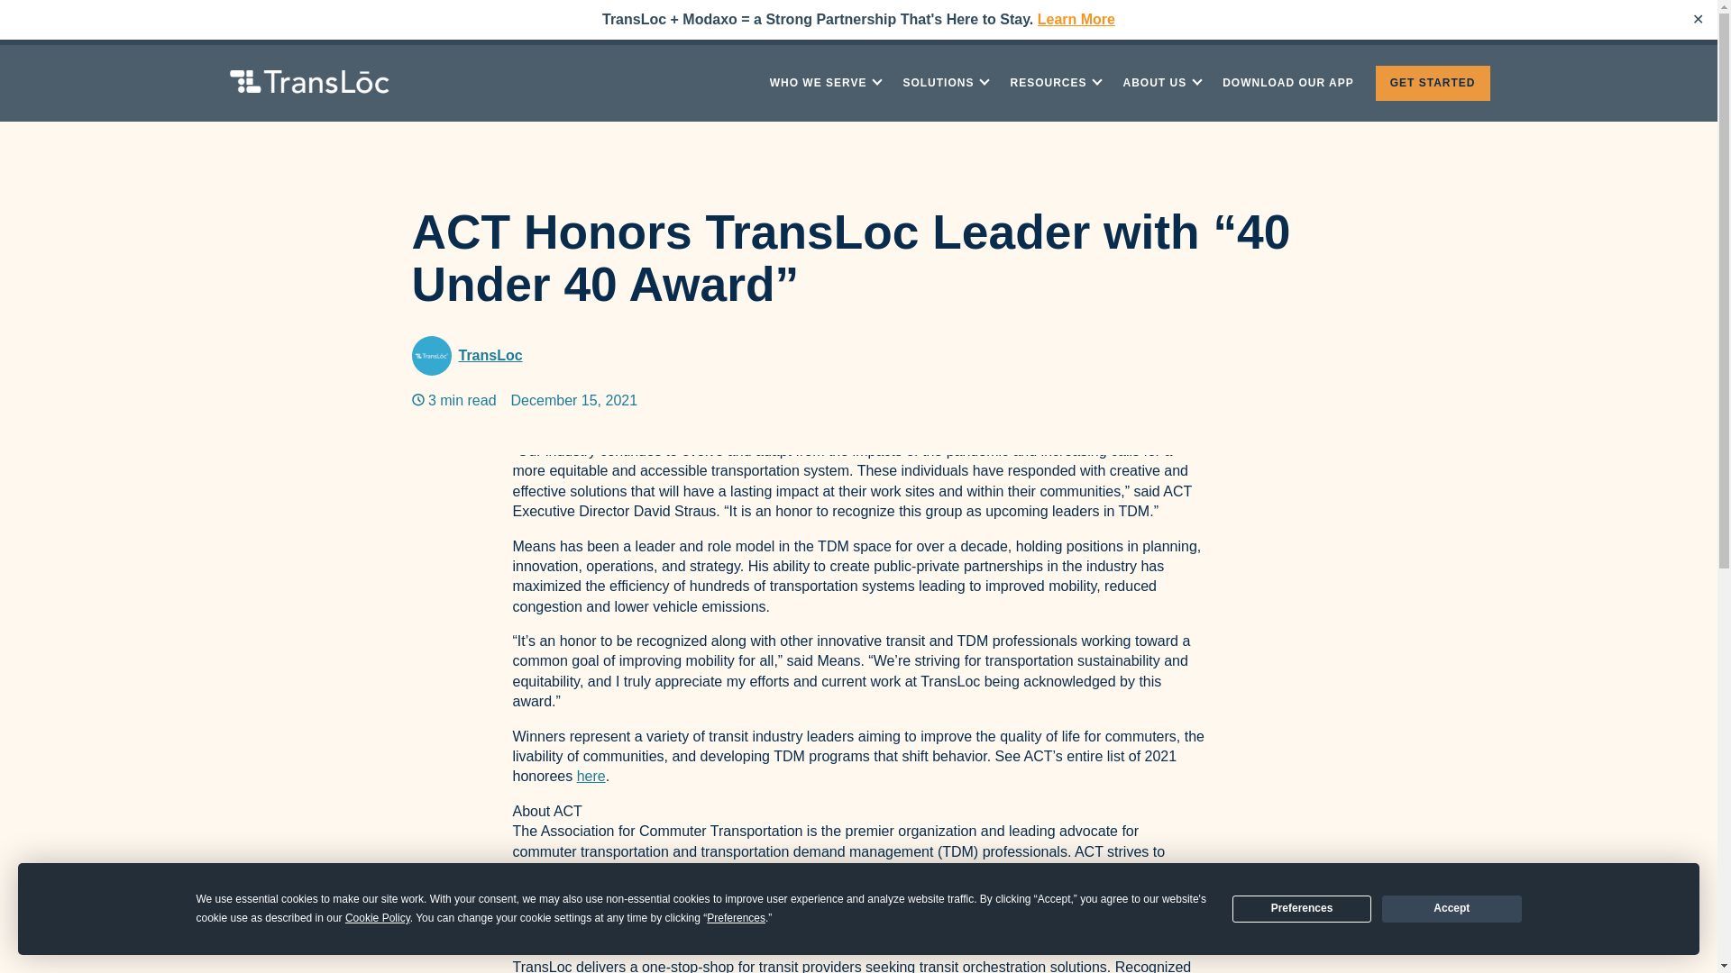  I want to click on TransLoc, so click(490, 356).